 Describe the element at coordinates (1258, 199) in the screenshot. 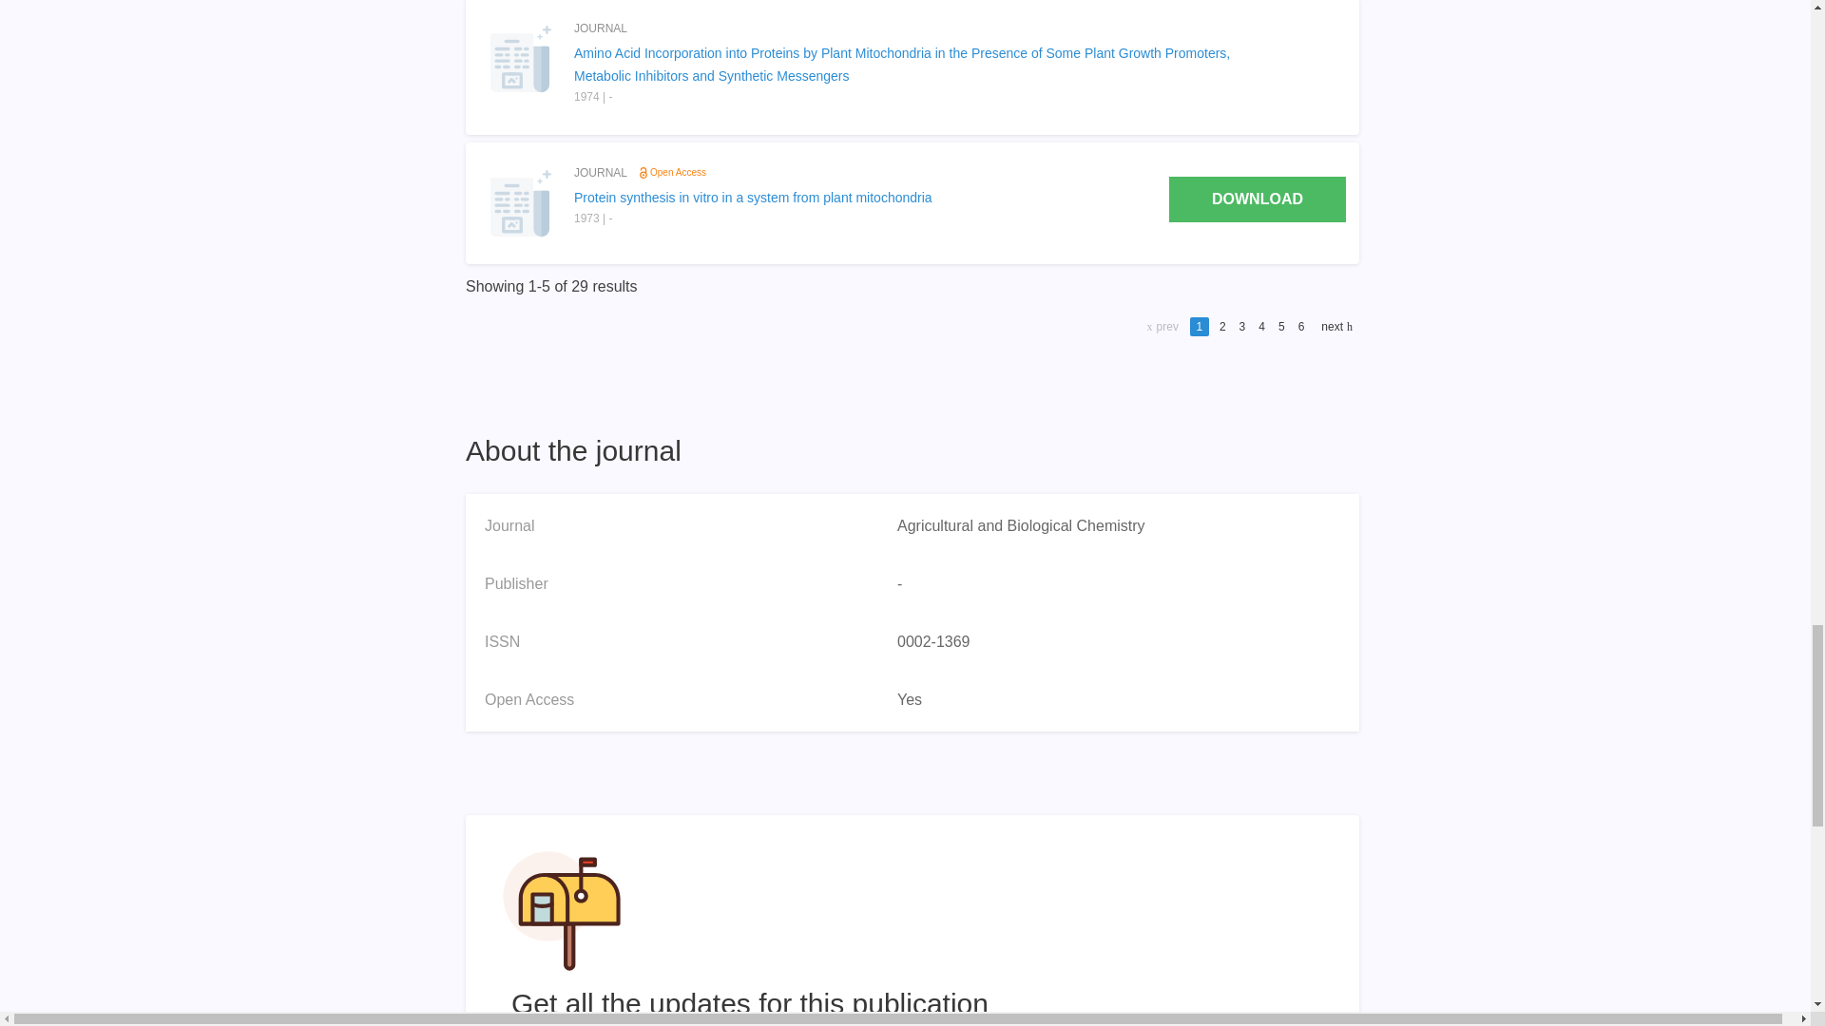

I see `DOWNLOAD` at that location.